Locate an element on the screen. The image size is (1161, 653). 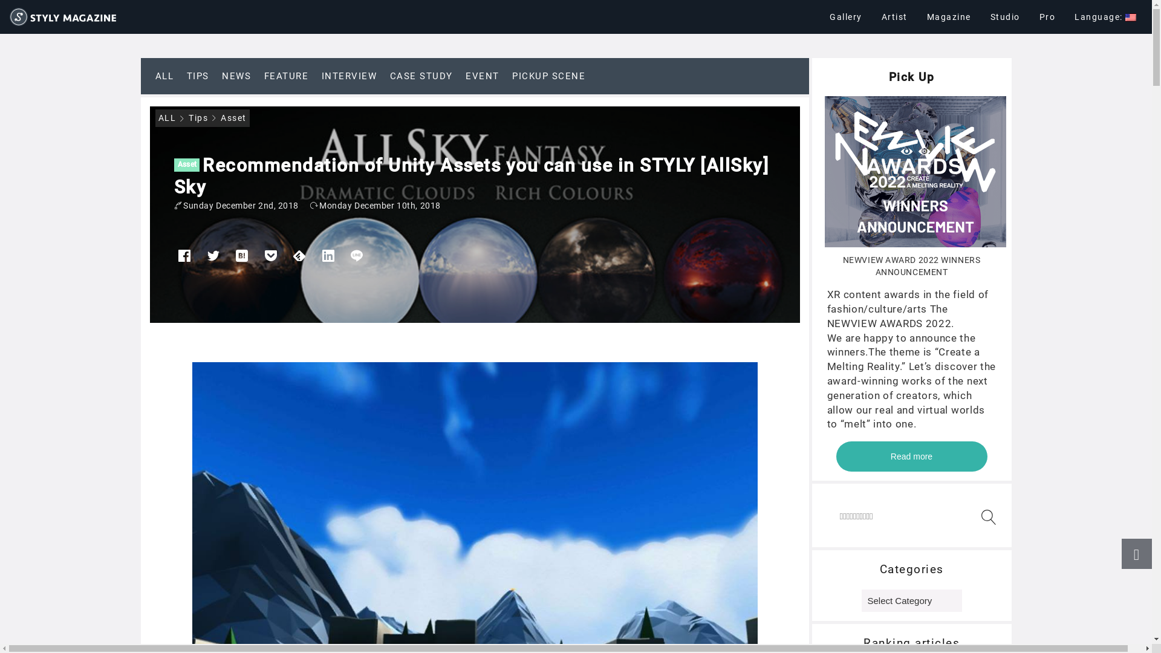
NEWS is located at coordinates (236, 76).